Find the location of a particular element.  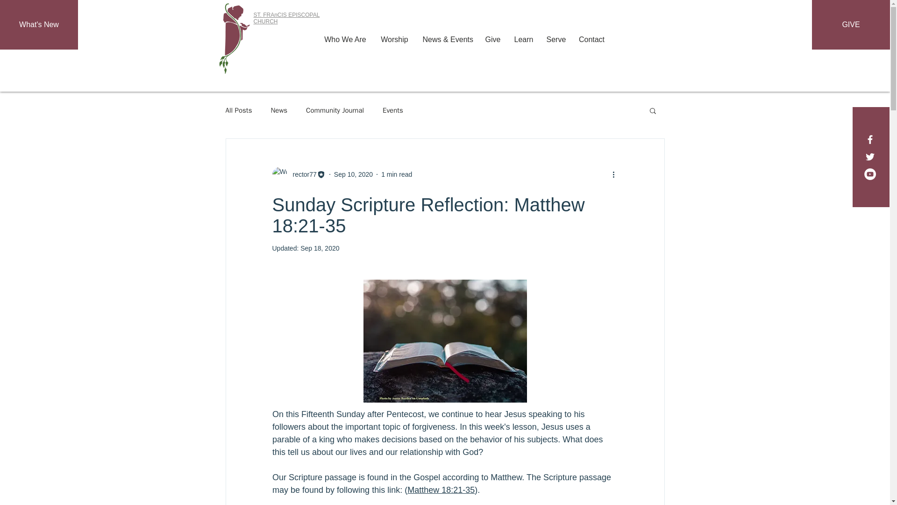

What's New is located at coordinates (39, 24).